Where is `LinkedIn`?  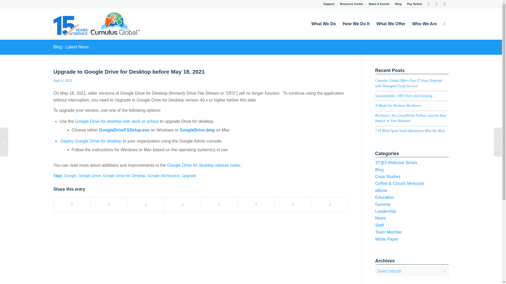
LinkedIn is located at coordinates (436, 4).